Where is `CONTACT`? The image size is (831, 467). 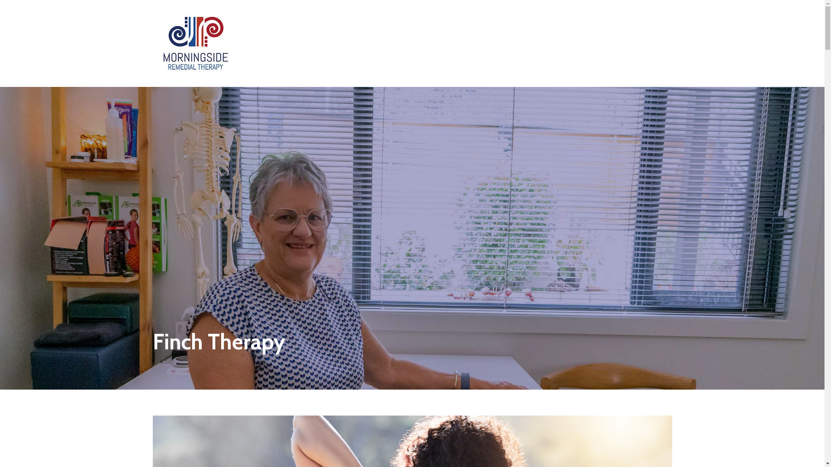
CONTACT is located at coordinates (566, 20).